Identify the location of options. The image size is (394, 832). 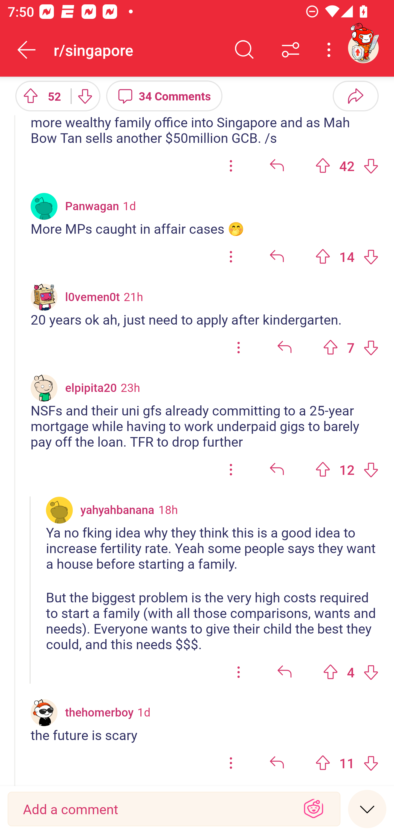
(239, 672).